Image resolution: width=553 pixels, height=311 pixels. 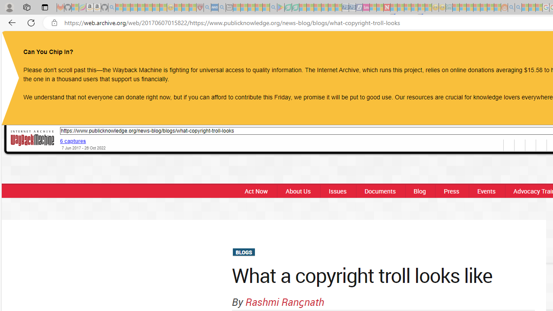 What do you see at coordinates (337, 191) in the screenshot?
I see `Issues` at bounding box center [337, 191].